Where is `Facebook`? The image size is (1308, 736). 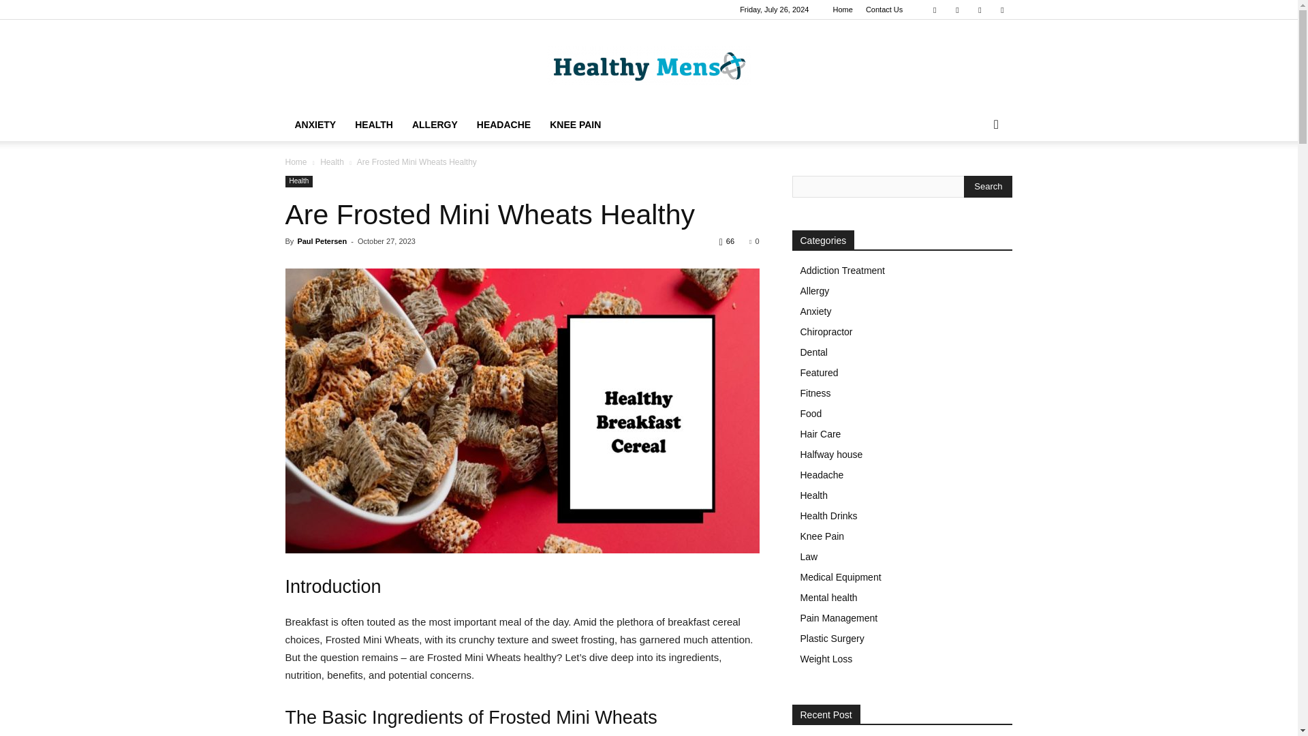
Facebook is located at coordinates (935, 10).